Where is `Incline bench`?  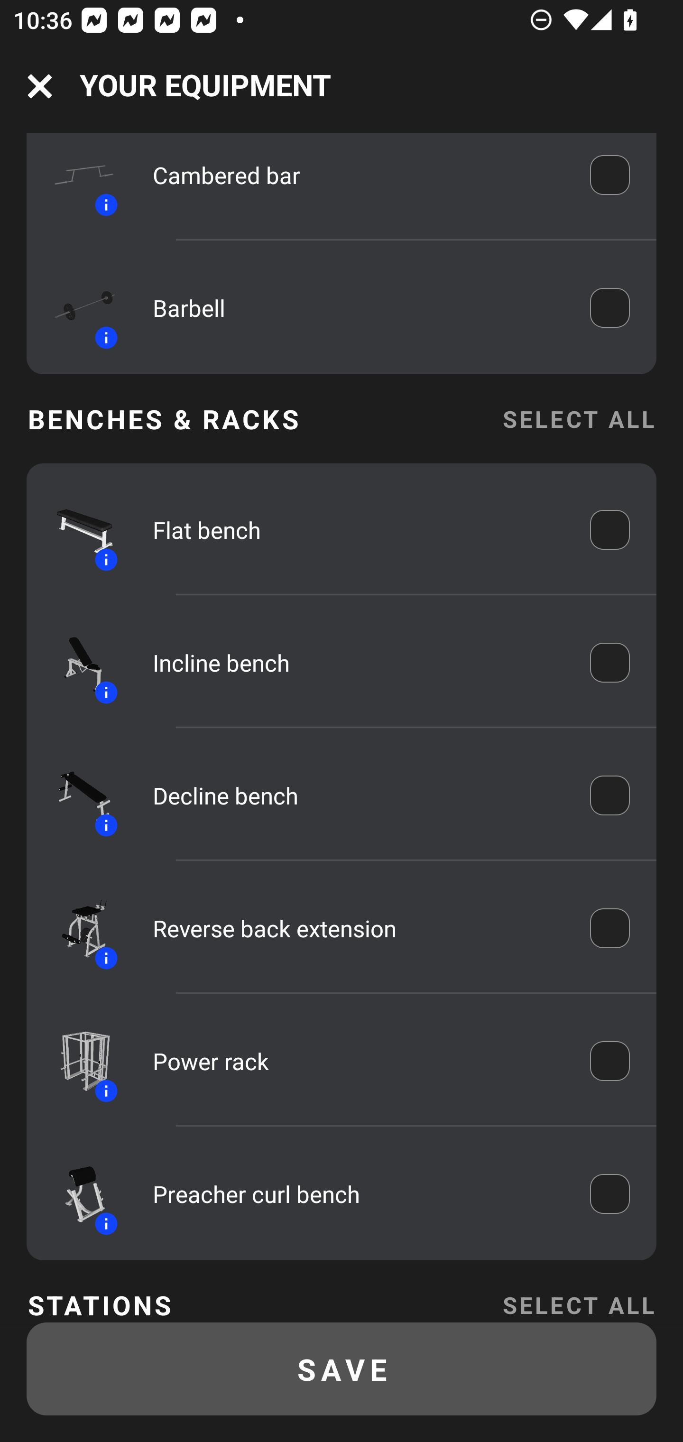 Incline bench is located at coordinates (358, 662).